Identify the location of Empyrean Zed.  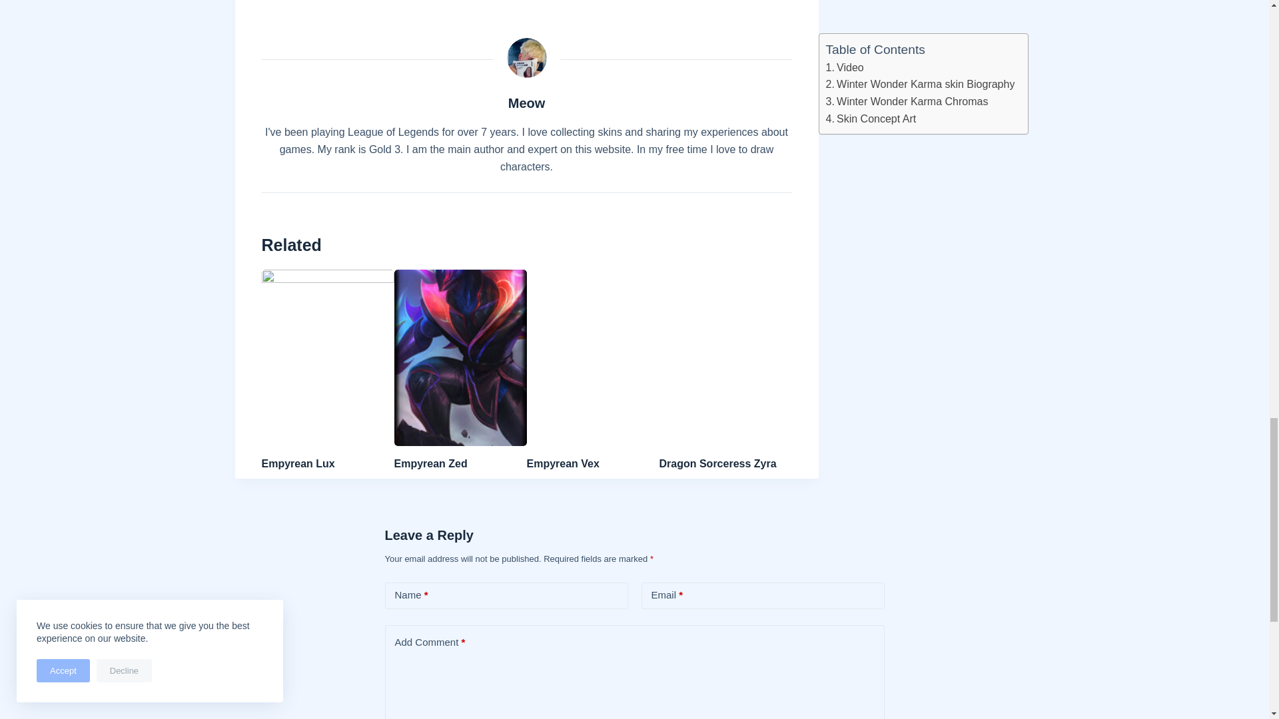
(430, 463).